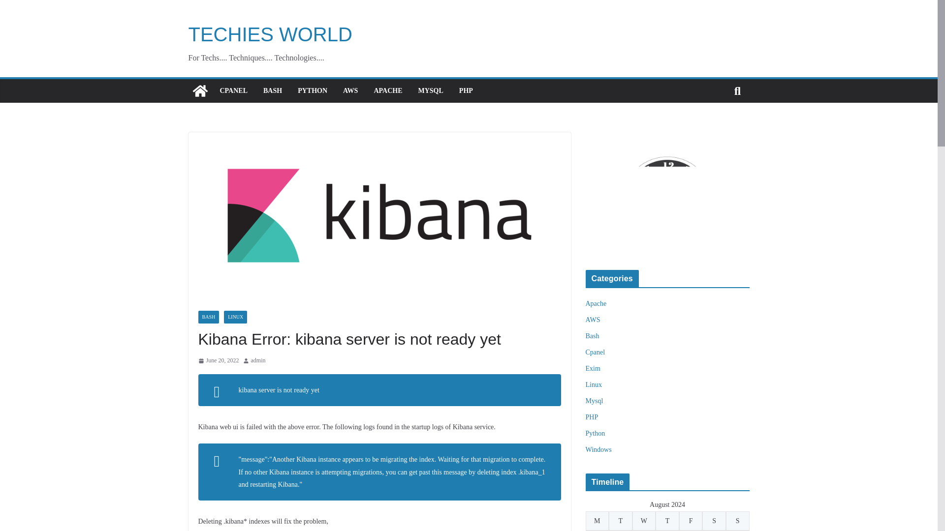  Describe the element at coordinates (593, 336) in the screenshot. I see `Bash` at that location.